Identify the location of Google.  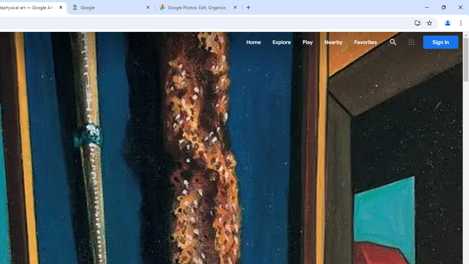
(111, 7).